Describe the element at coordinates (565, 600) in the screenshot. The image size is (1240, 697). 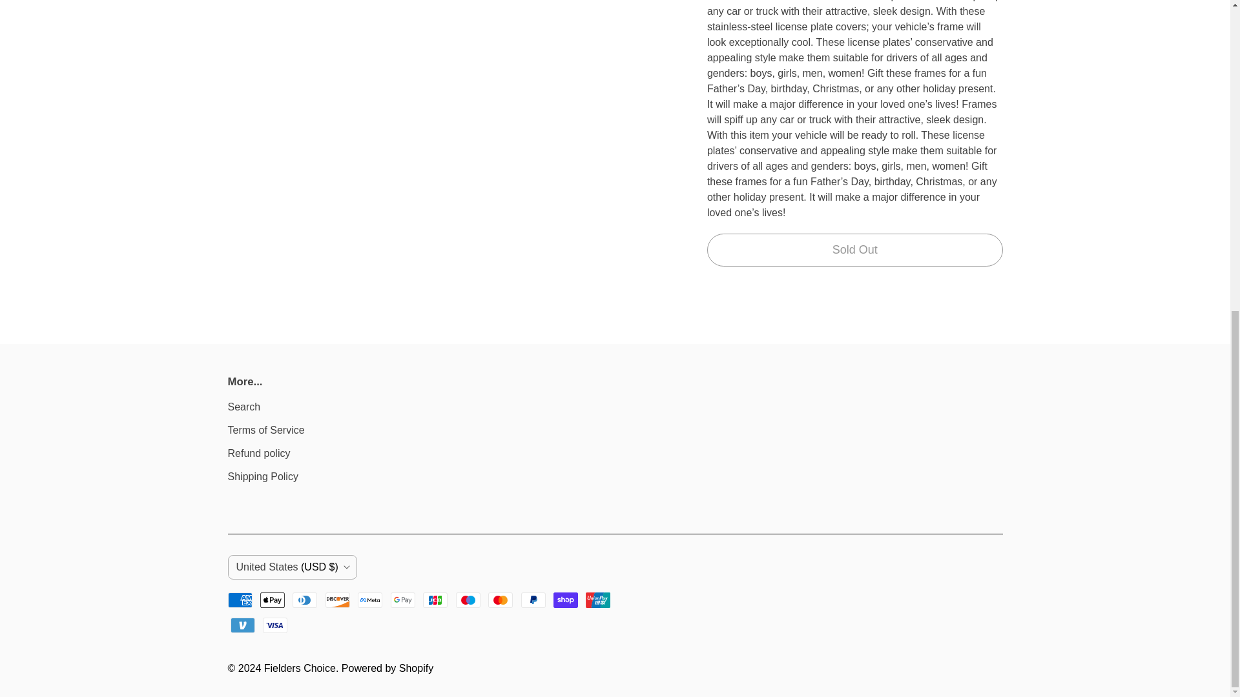
I see `Shop Pay` at that location.